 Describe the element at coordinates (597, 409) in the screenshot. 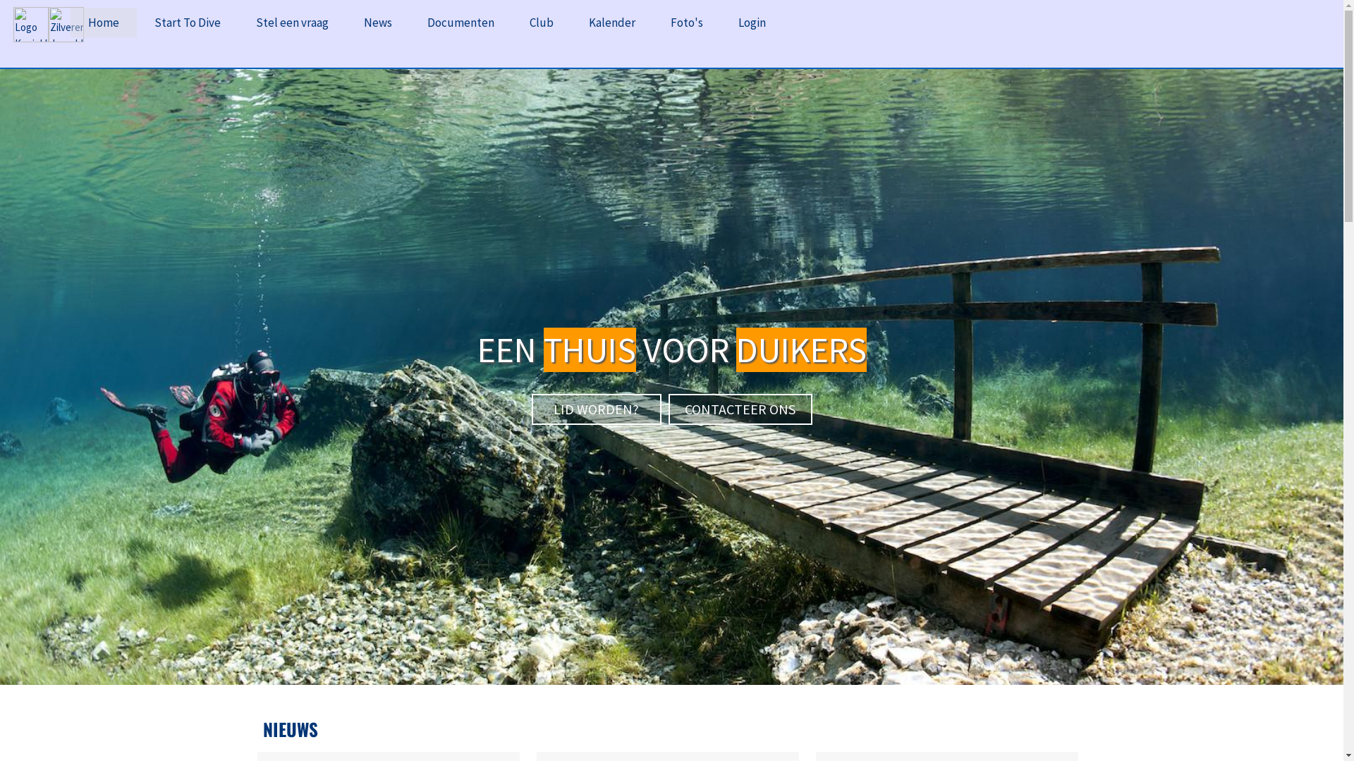

I see `LID WORDEN?` at that location.